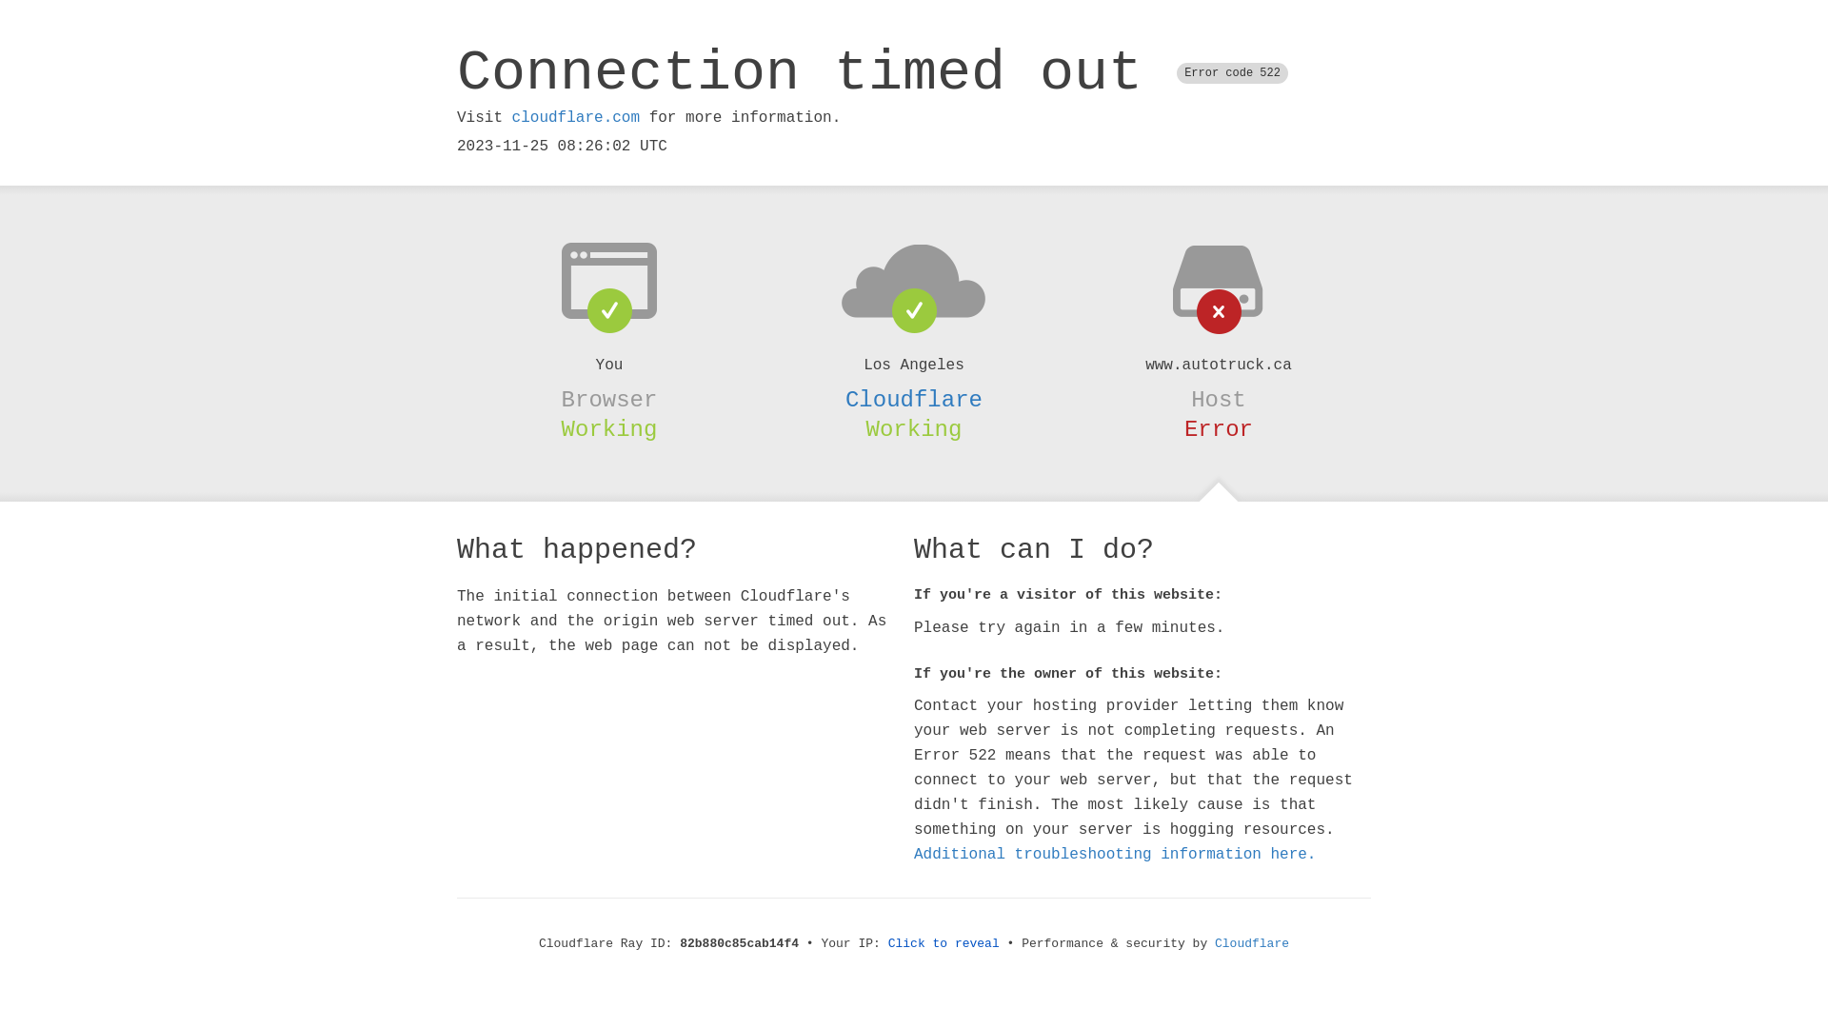  What do you see at coordinates (576, 118) in the screenshot?
I see `cloudflare.com` at bounding box center [576, 118].